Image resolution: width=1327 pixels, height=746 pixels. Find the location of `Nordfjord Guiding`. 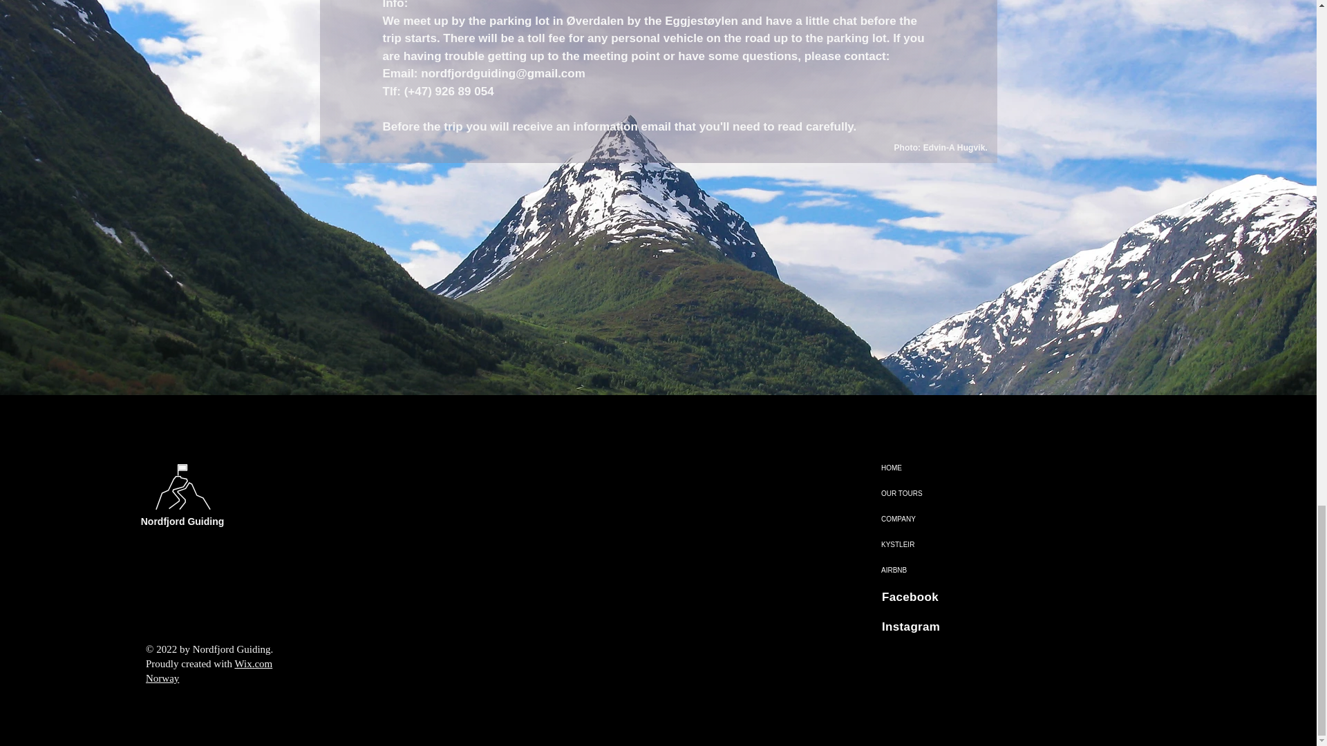

Nordfjord Guiding is located at coordinates (182, 521).